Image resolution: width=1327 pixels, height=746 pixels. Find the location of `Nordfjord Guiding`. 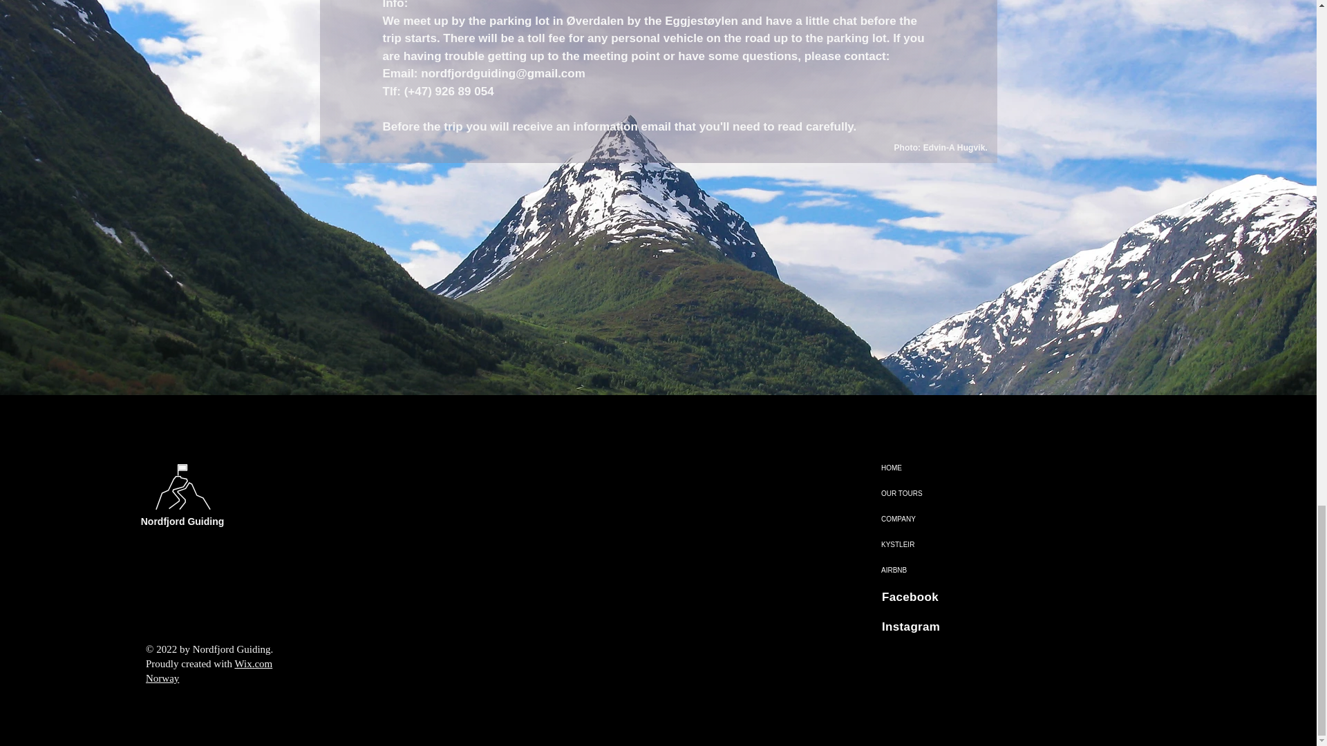

Nordfjord Guiding is located at coordinates (182, 521).